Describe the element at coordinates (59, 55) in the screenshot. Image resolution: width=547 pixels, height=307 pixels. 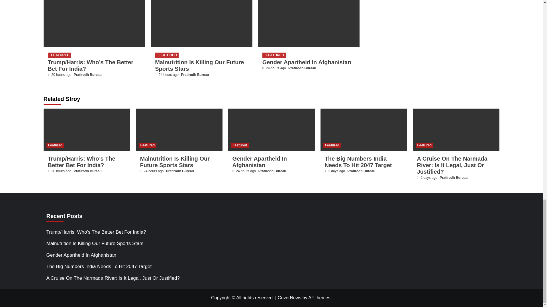
I see `FEATURED` at that location.